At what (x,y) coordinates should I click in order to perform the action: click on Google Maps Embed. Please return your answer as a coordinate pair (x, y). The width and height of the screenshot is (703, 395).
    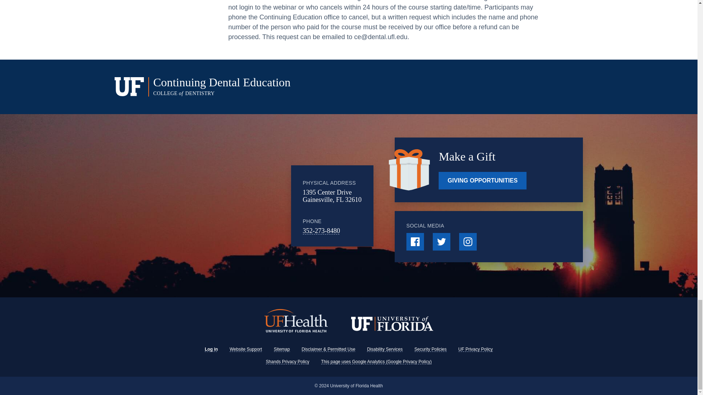
    Looking at the image, I should click on (231, 206).